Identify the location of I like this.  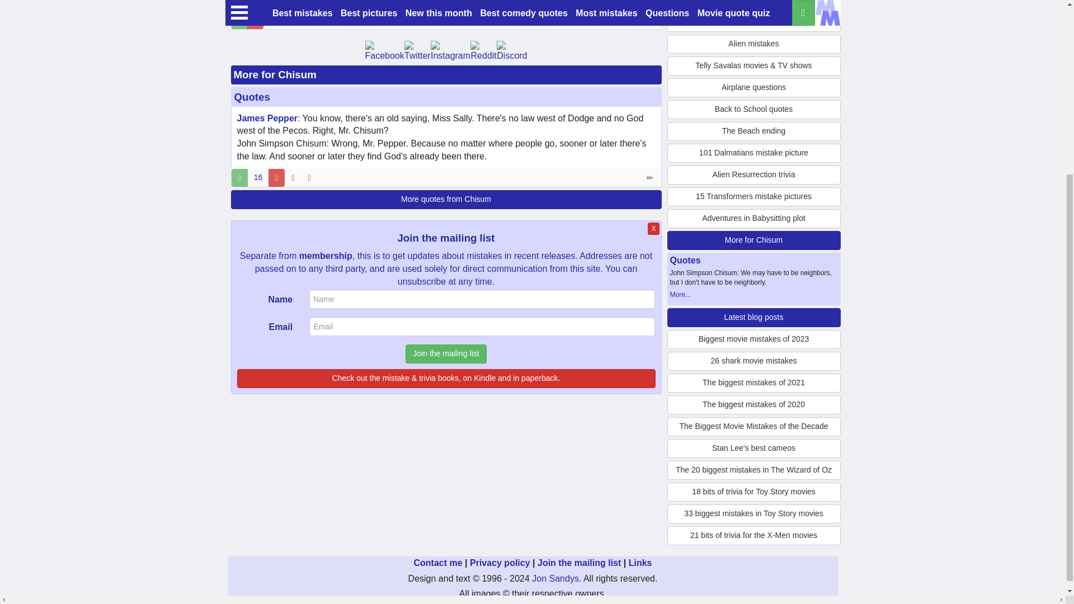
(239, 178).